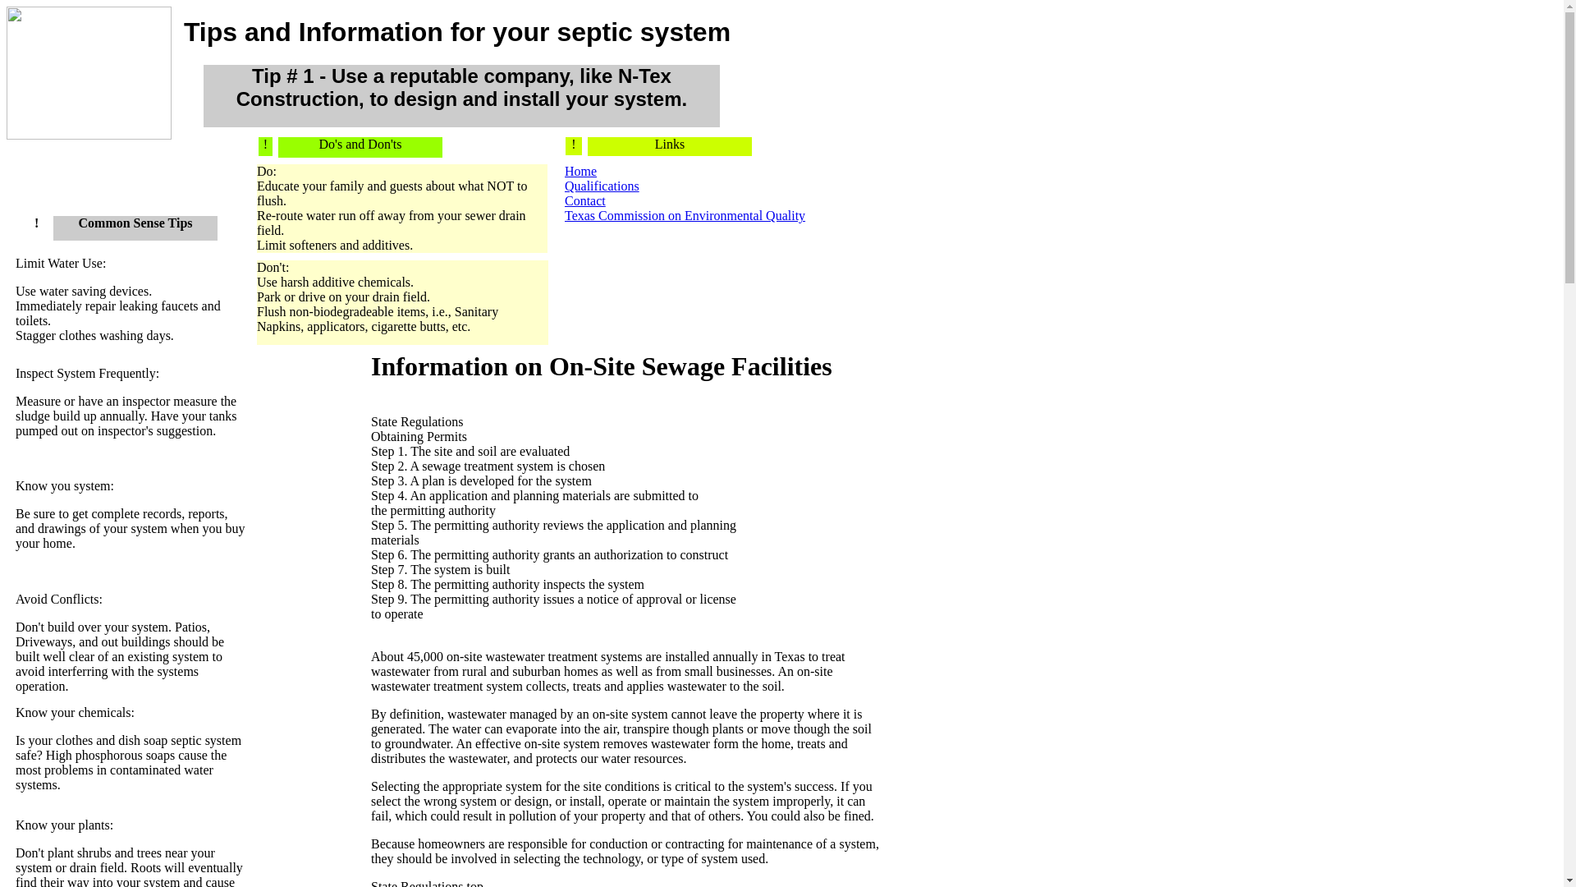 This screenshot has width=1576, height=887. Describe the element at coordinates (602, 186) in the screenshot. I see `Qualifications` at that location.